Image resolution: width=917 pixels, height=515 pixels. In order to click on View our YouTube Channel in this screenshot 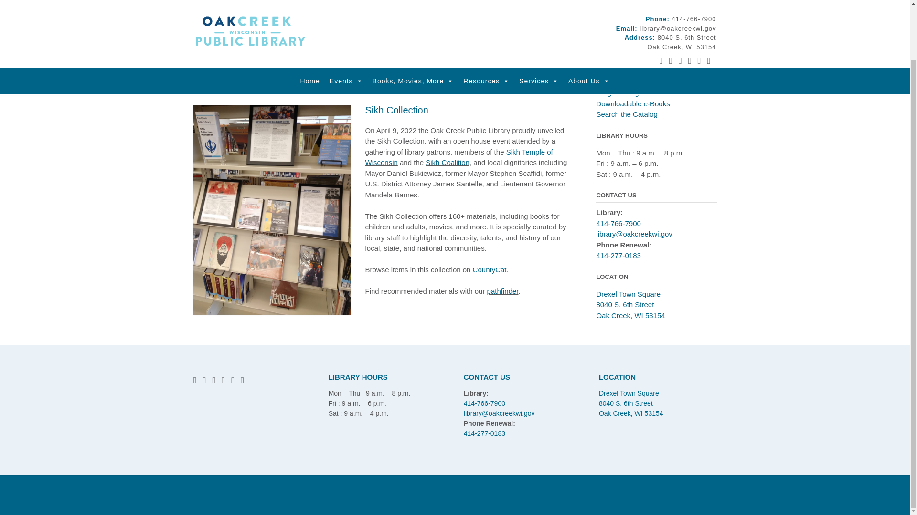, I will do `click(213, 380)`.